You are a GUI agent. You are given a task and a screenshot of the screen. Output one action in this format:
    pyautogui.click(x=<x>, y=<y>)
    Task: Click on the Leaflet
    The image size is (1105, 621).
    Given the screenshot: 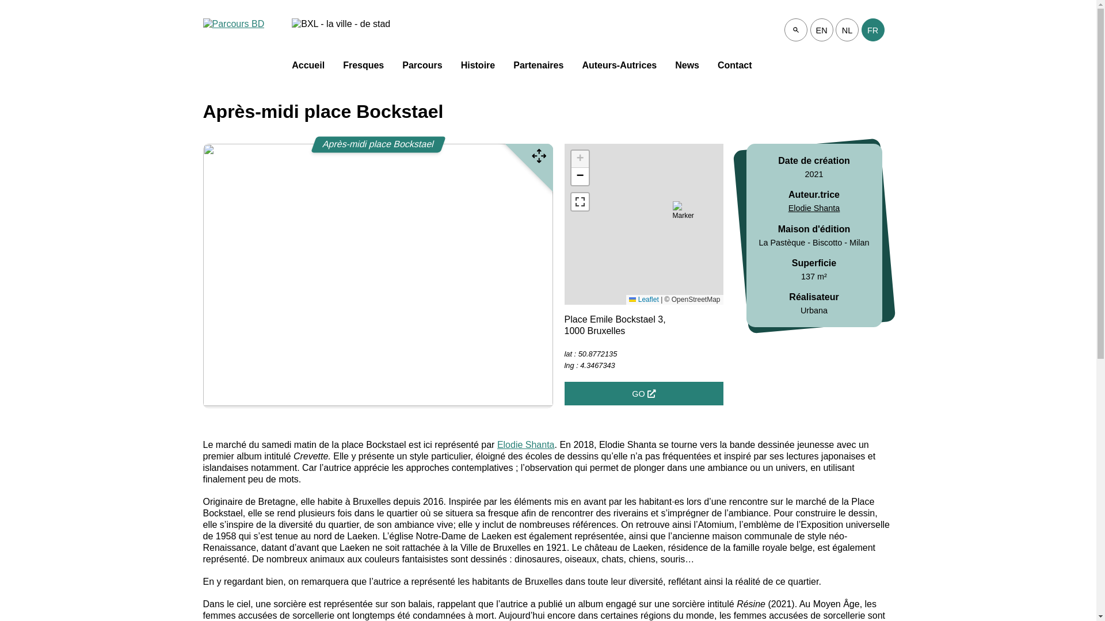 What is the action you would take?
    pyautogui.click(x=643, y=300)
    